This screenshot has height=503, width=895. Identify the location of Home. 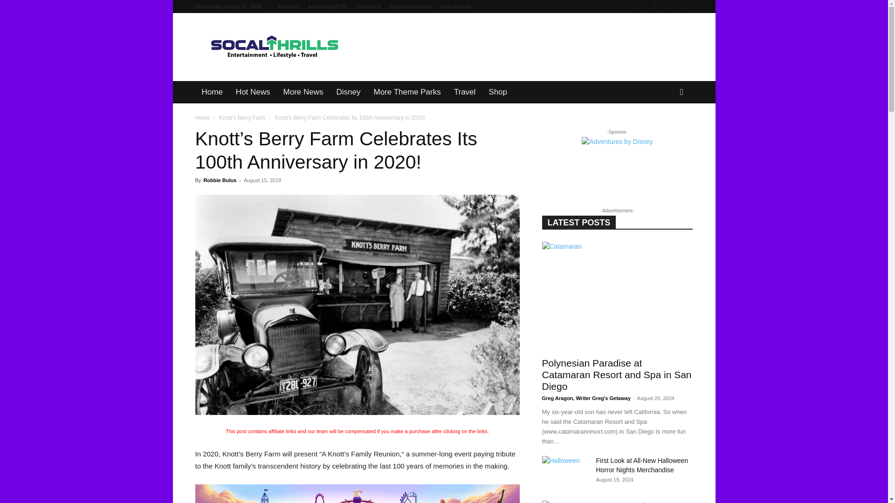
(212, 92).